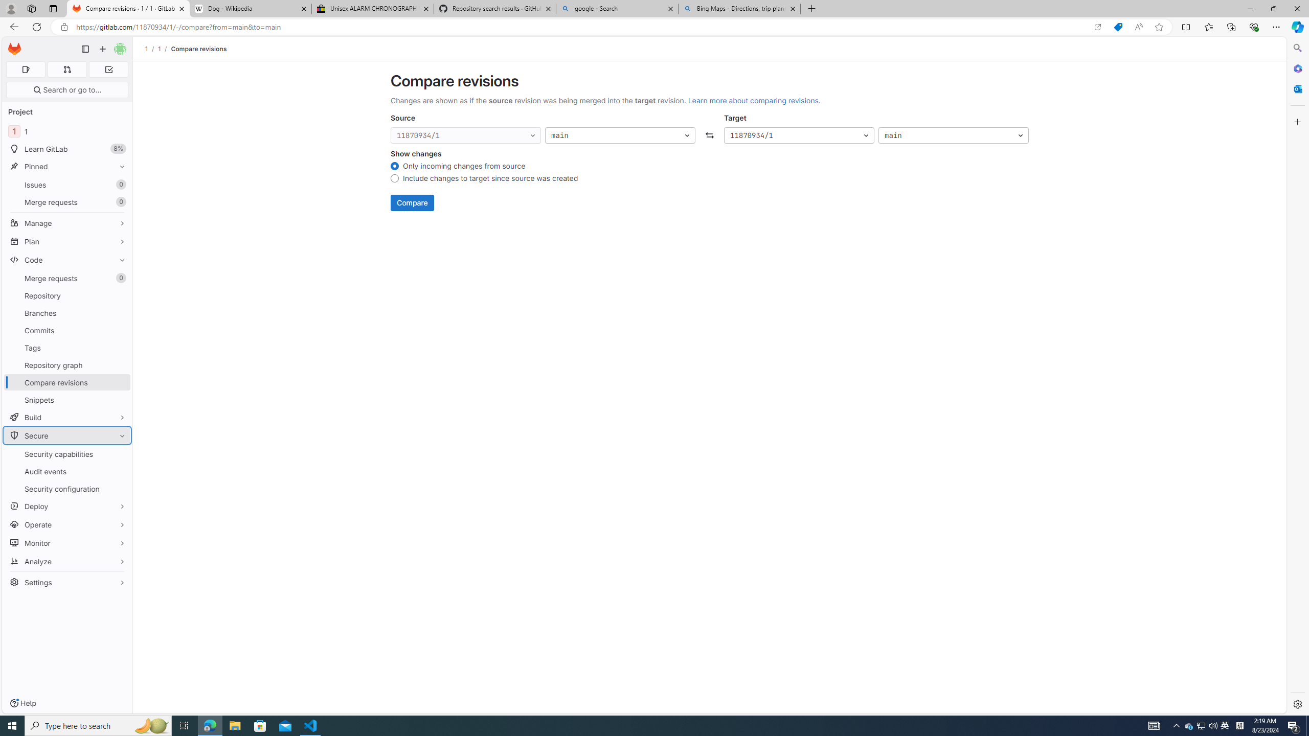  What do you see at coordinates (953, 136) in the screenshot?
I see `main` at bounding box center [953, 136].